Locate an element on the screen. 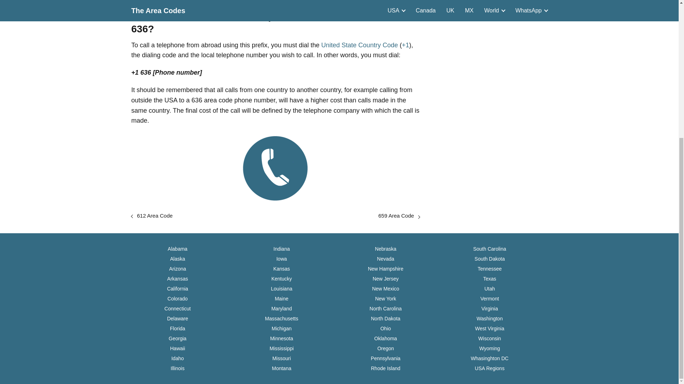  Iowa is located at coordinates (281, 259).